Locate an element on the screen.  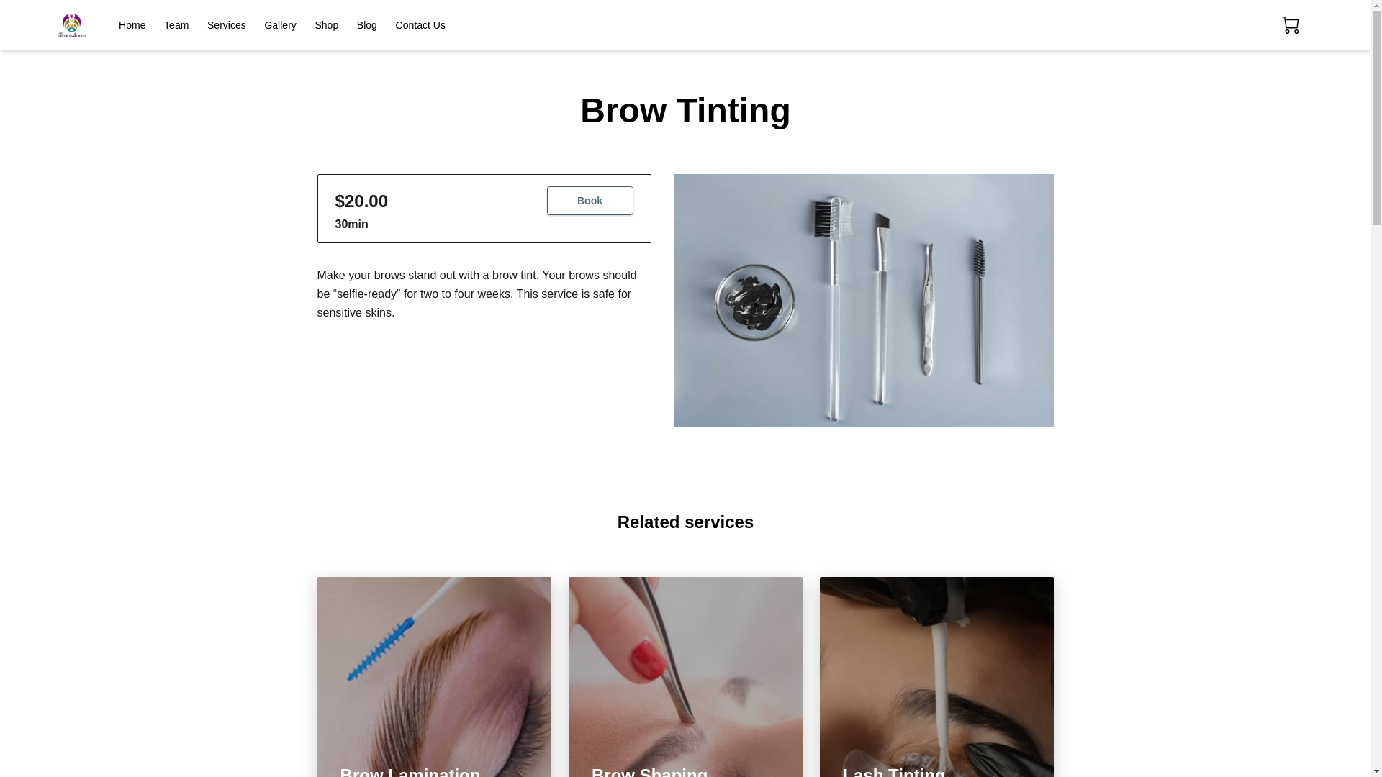
Book is located at coordinates (590, 201).